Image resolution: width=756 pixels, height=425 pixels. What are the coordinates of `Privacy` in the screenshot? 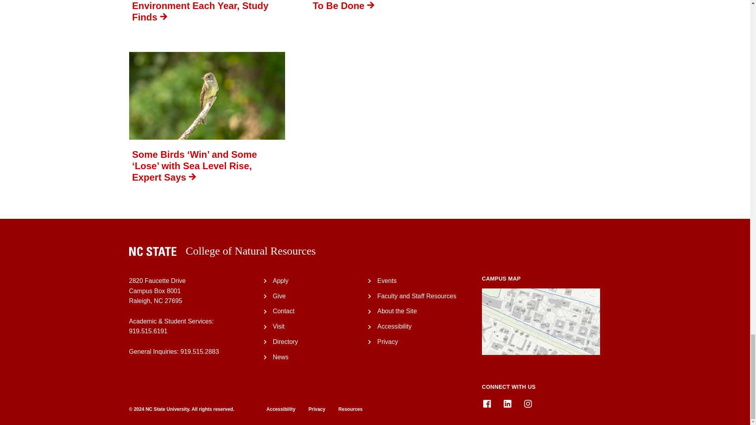 It's located at (311, 409).